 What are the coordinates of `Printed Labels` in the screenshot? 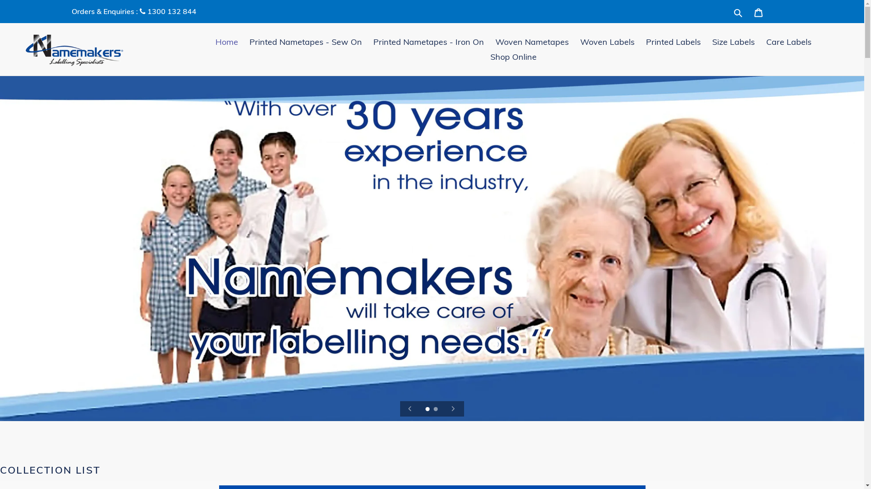 It's located at (673, 42).